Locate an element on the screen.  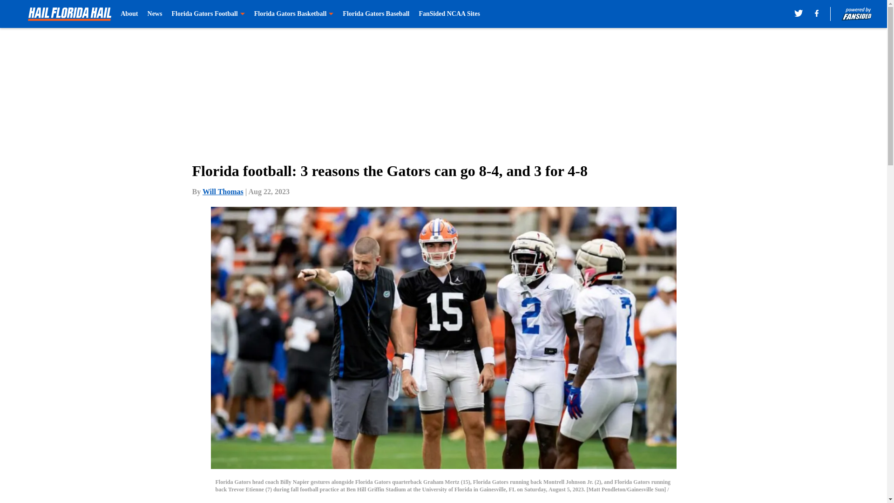
FanSided NCAA Sites is located at coordinates (449, 14).